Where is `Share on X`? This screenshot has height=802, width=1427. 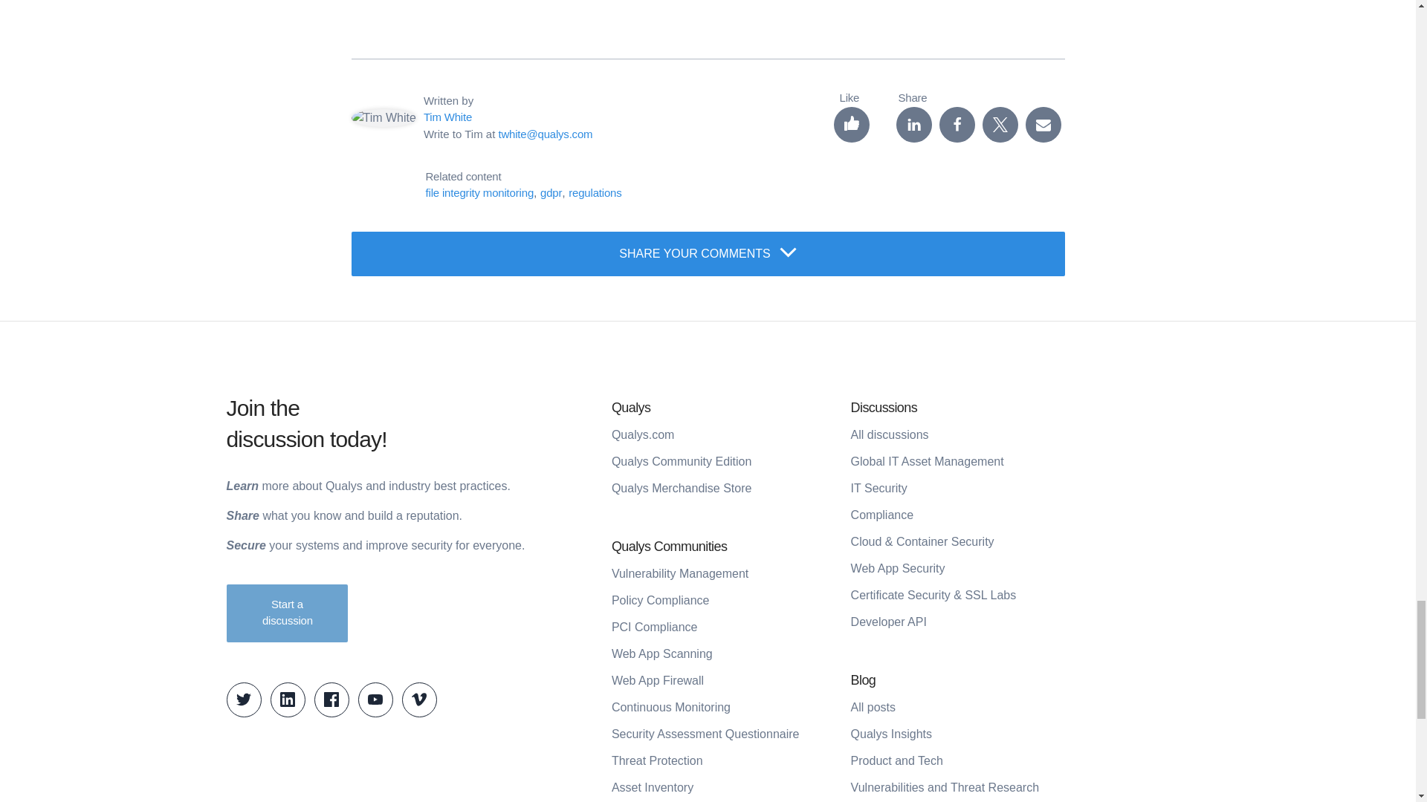 Share on X is located at coordinates (1000, 125).